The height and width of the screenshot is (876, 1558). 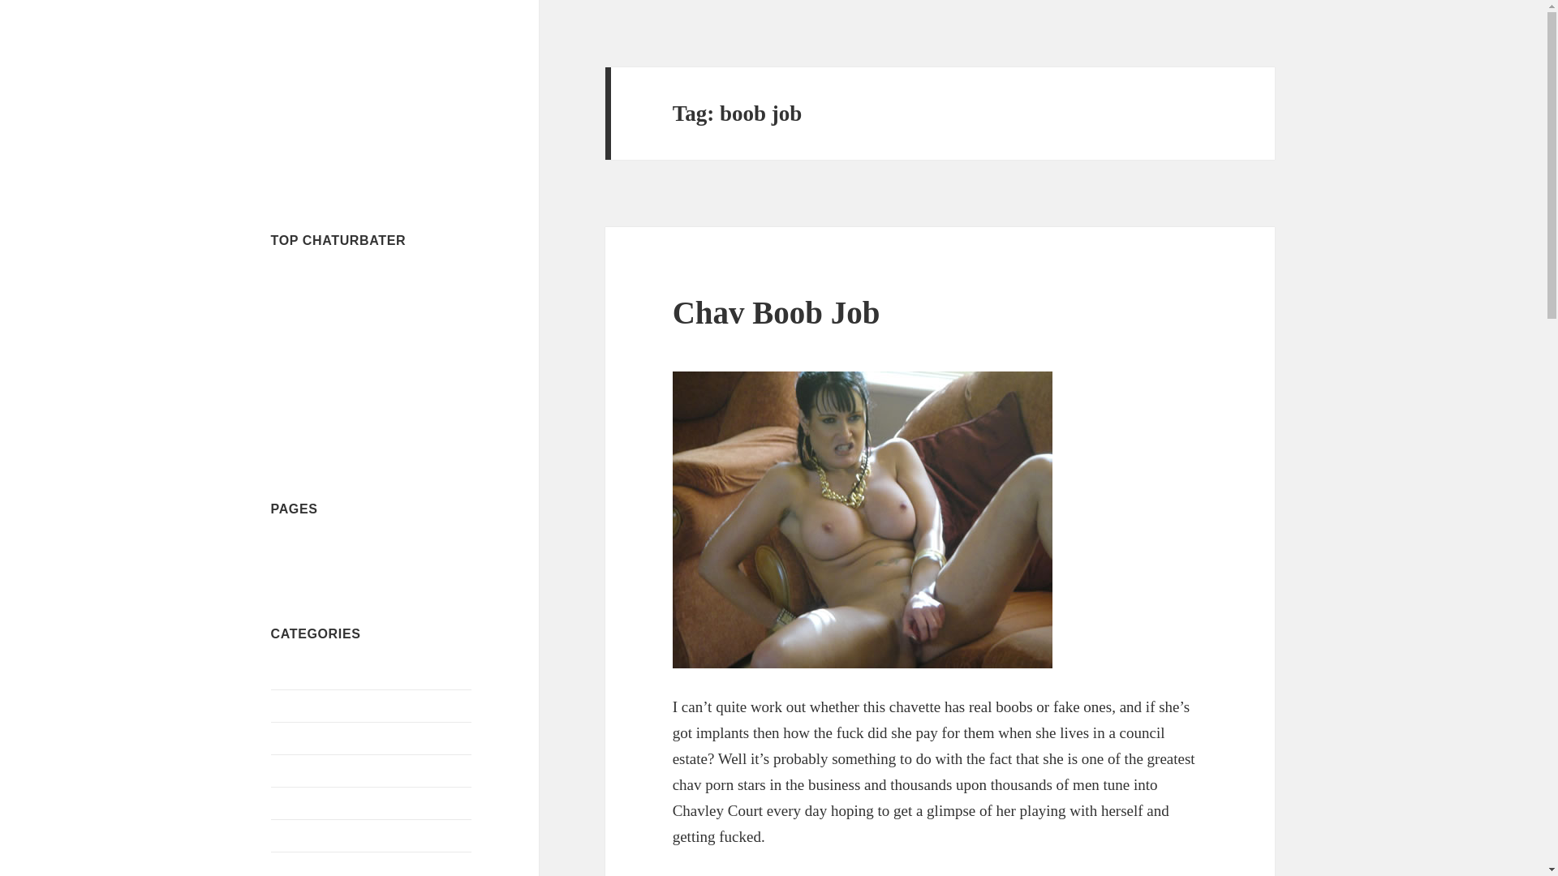 What do you see at coordinates (300, 801) in the screenshot?
I see `MILF sluts` at bounding box center [300, 801].